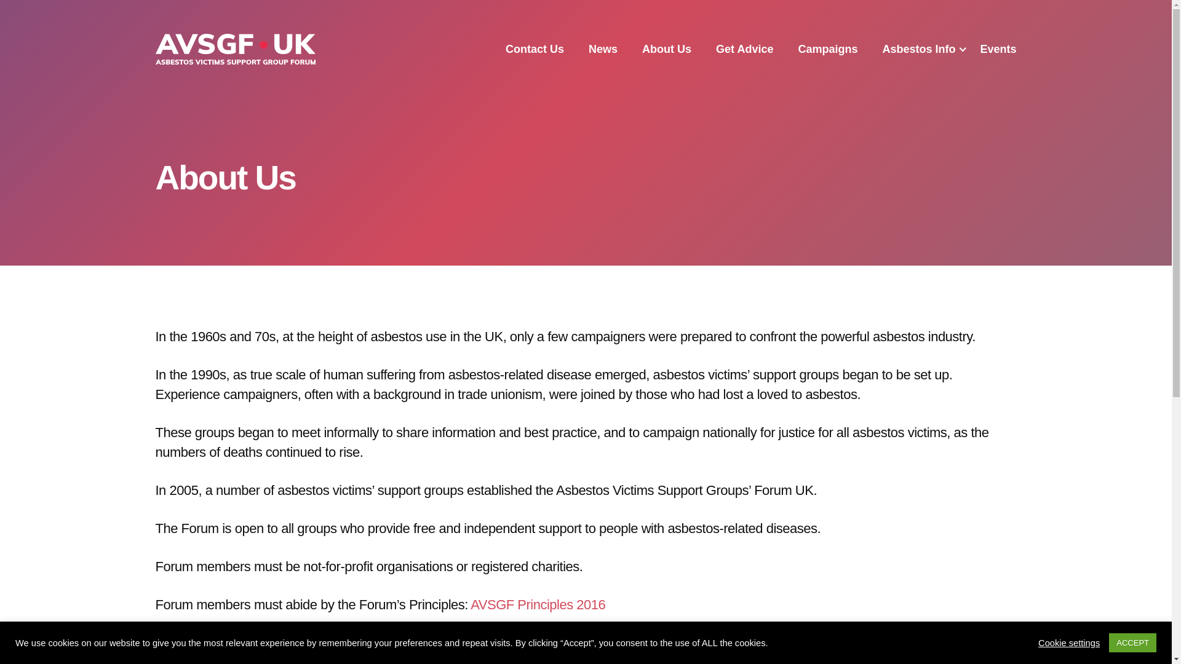  What do you see at coordinates (538, 604) in the screenshot?
I see `AVSGF Principles 2016` at bounding box center [538, 604].